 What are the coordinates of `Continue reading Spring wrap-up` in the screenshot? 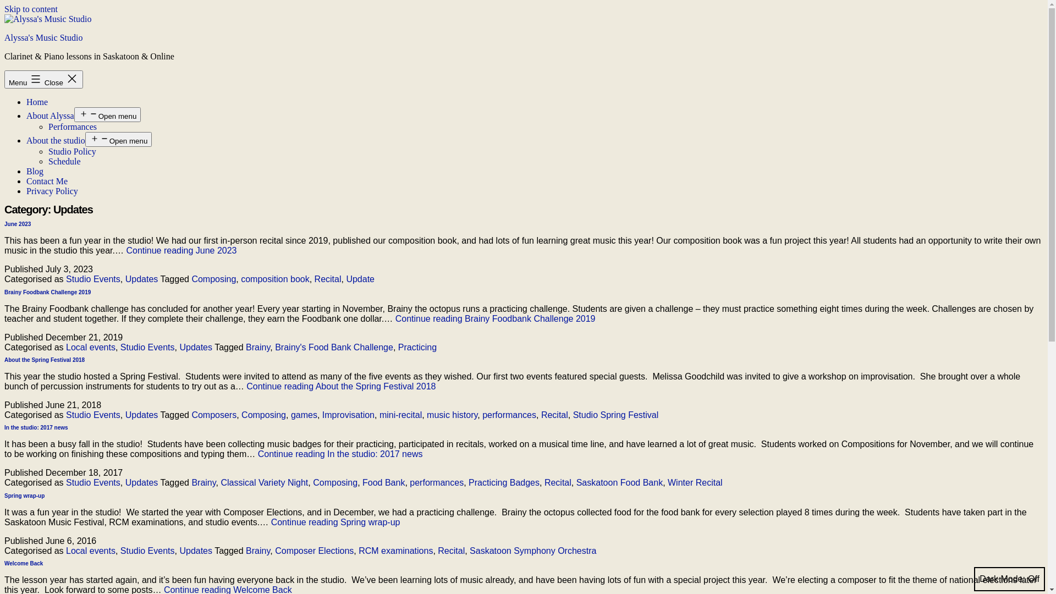 It's located at (335, 522).